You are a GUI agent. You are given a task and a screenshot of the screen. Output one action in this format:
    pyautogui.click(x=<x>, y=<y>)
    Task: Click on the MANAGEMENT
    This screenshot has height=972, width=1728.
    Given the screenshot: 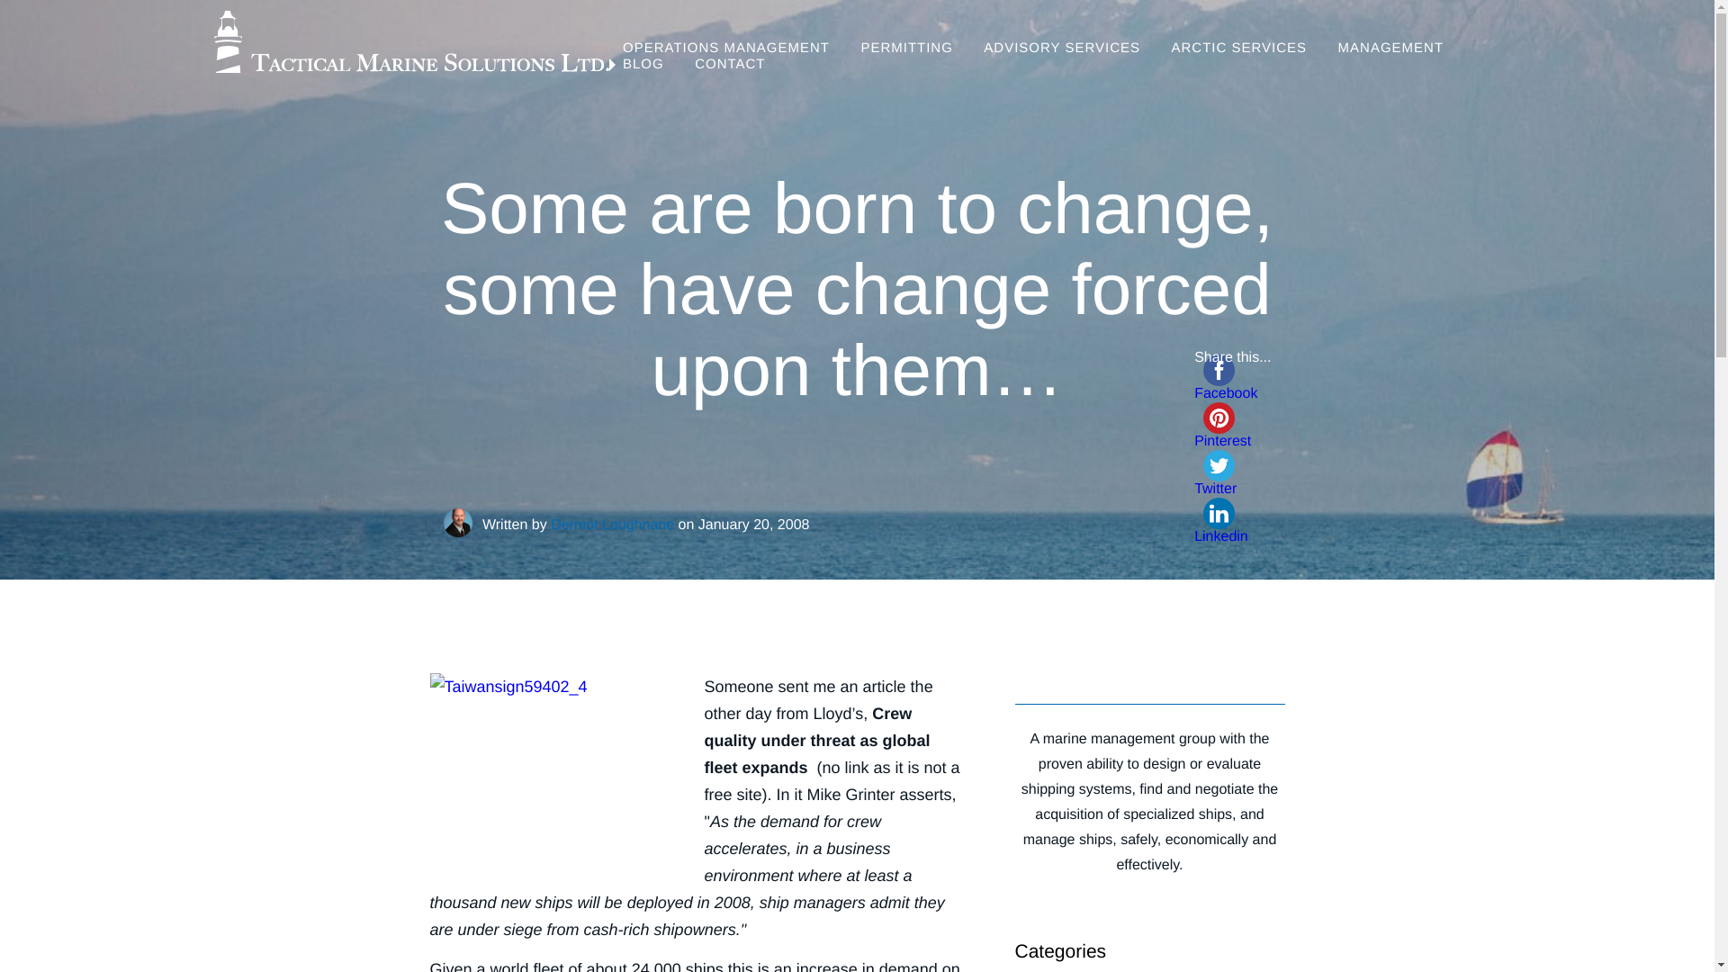 What is the action you would take?
    pyautogui.click(x=1391, y=48)
    